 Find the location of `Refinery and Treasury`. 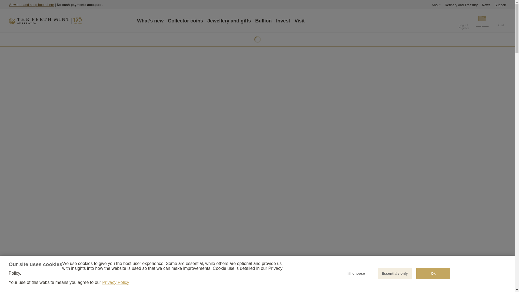

Refinery and Treasury is located at coordinates (461, 5).